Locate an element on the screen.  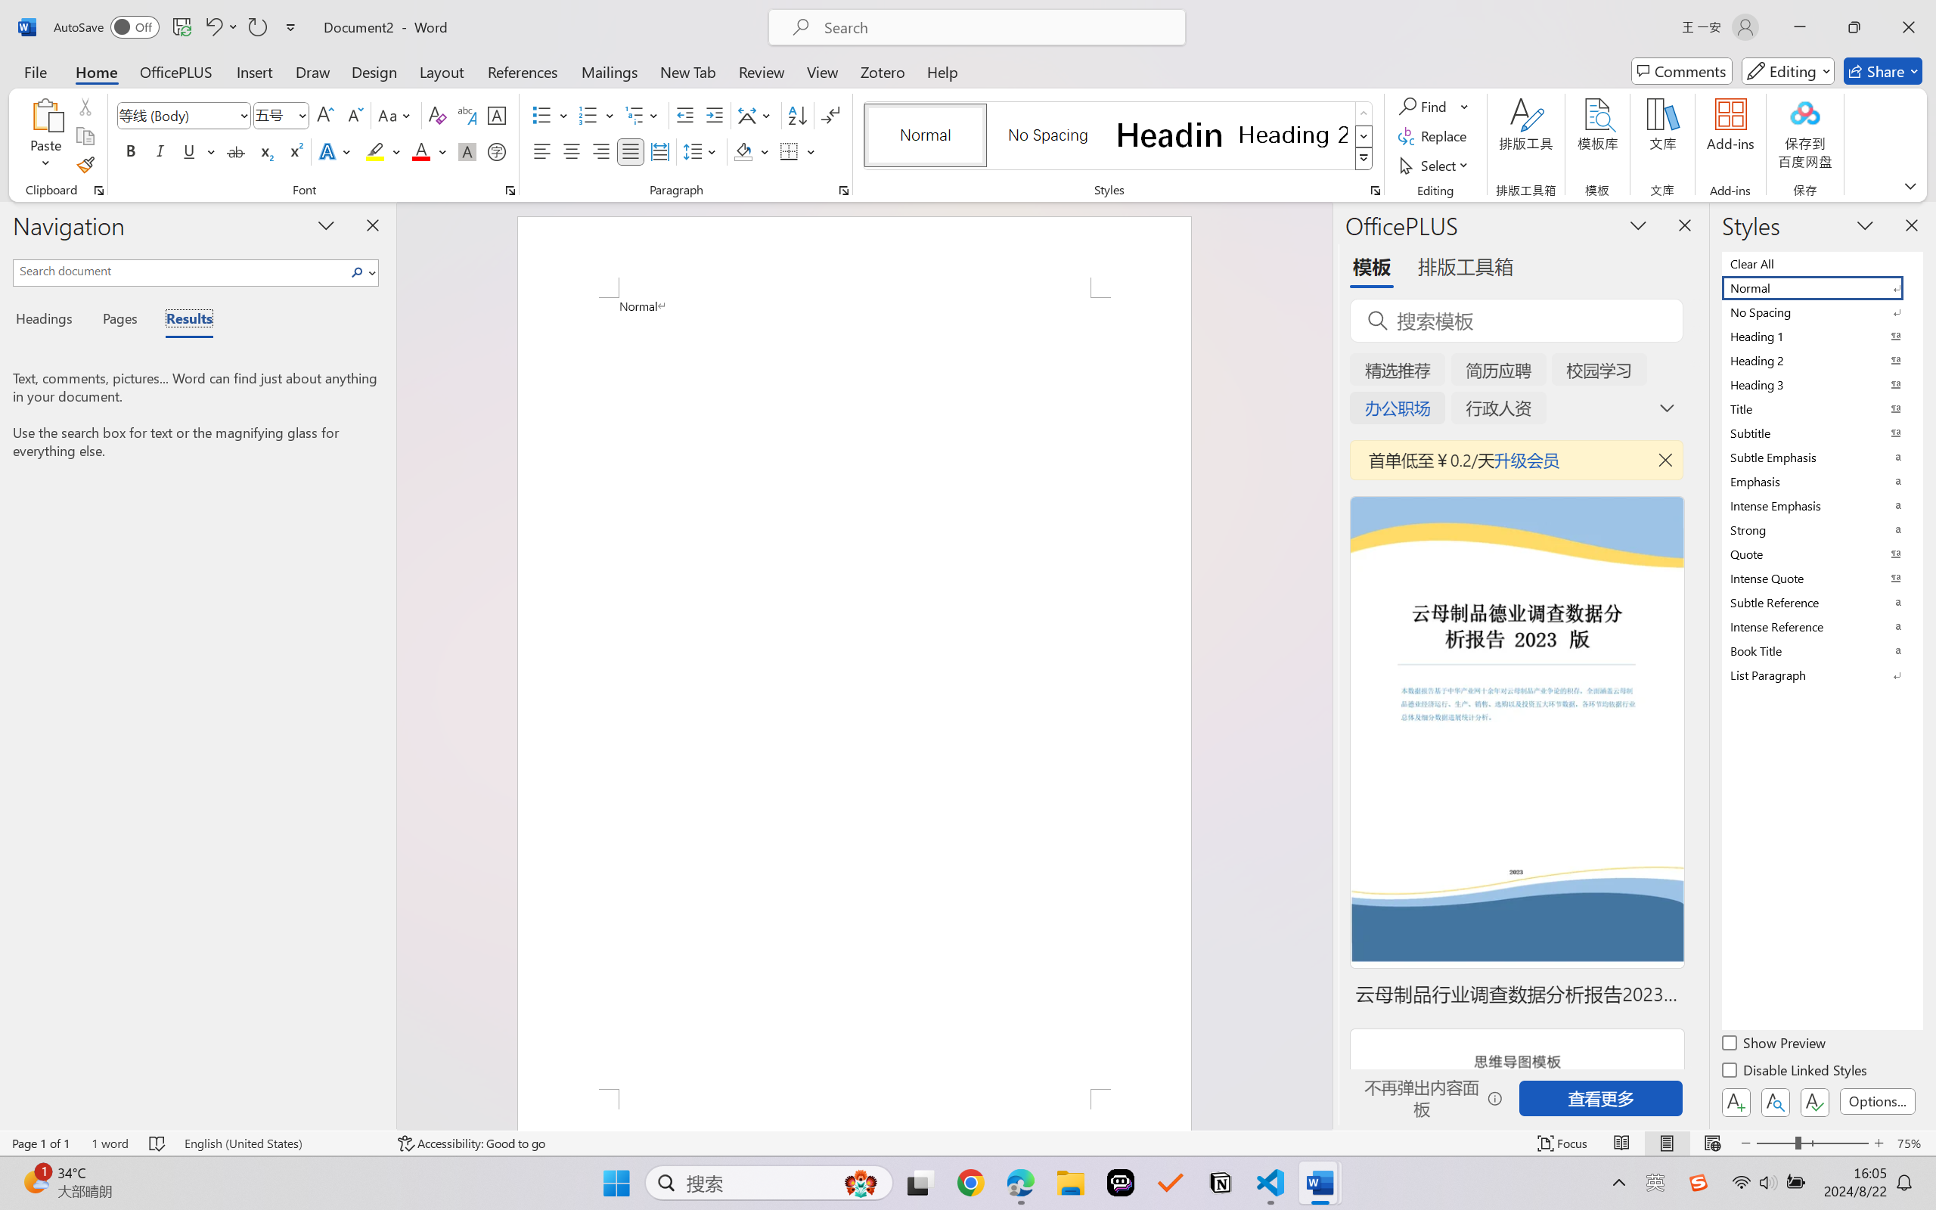
Design is located at coordinates (374, 71).